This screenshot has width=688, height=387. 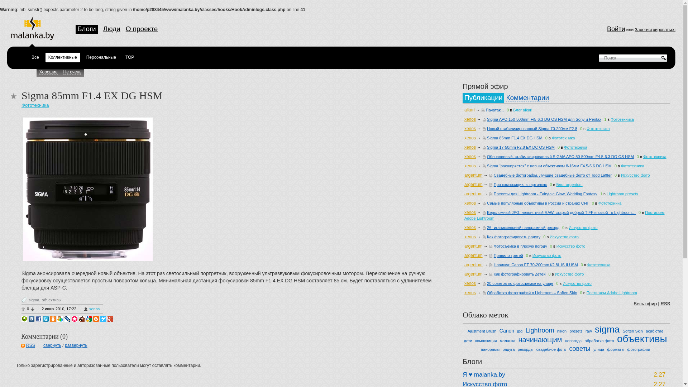 What do you see at coordinates (516, 138) in the screenshot?
I see `Sigma 85mm F1.4 EX DG HSM` at bounding box center [516, 138].